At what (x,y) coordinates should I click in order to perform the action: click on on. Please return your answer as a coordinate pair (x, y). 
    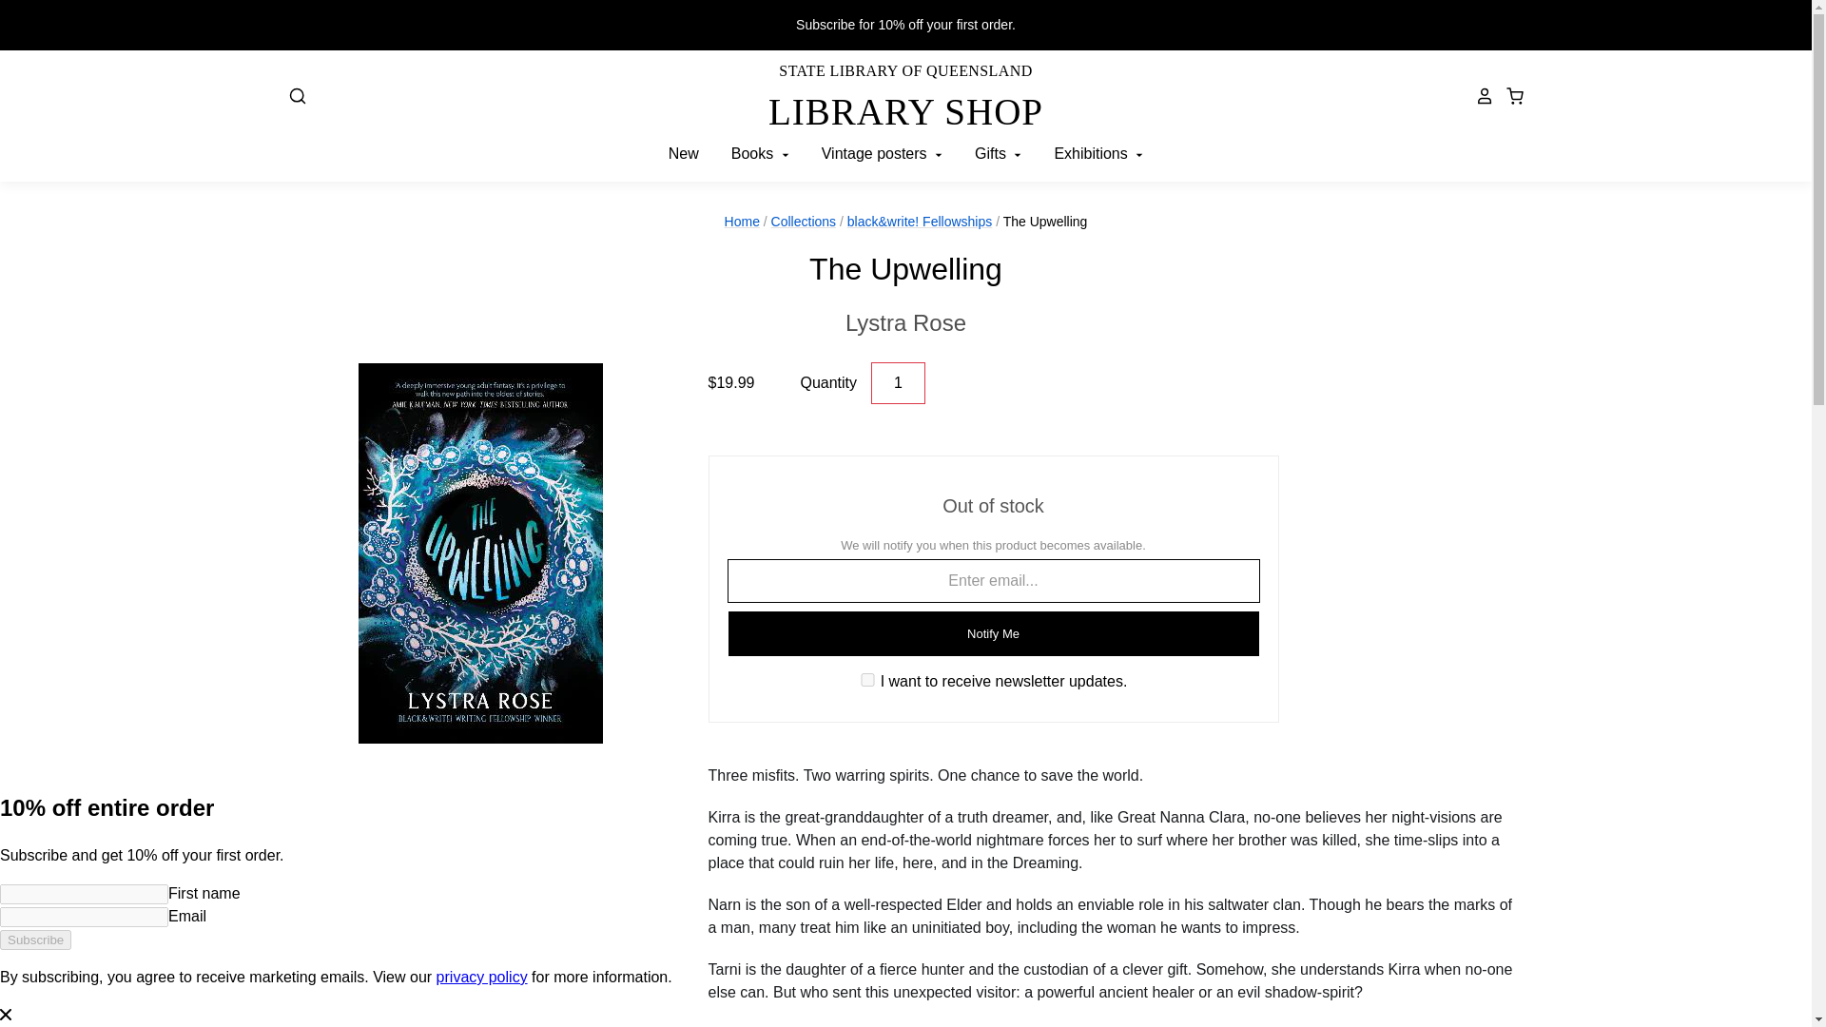
    Looking at the image, I should click on (867, 680).